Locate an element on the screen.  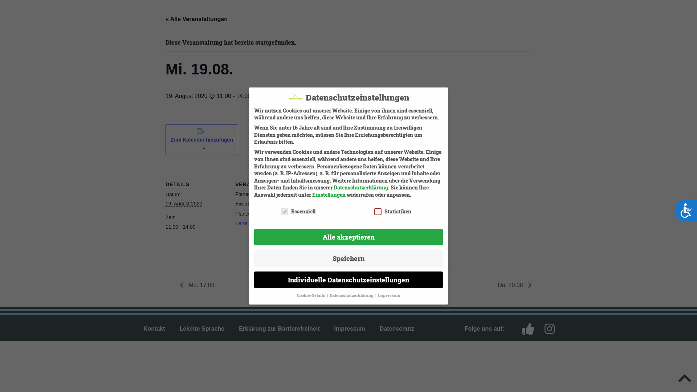
Impressum is located at coordinates (389, 295).